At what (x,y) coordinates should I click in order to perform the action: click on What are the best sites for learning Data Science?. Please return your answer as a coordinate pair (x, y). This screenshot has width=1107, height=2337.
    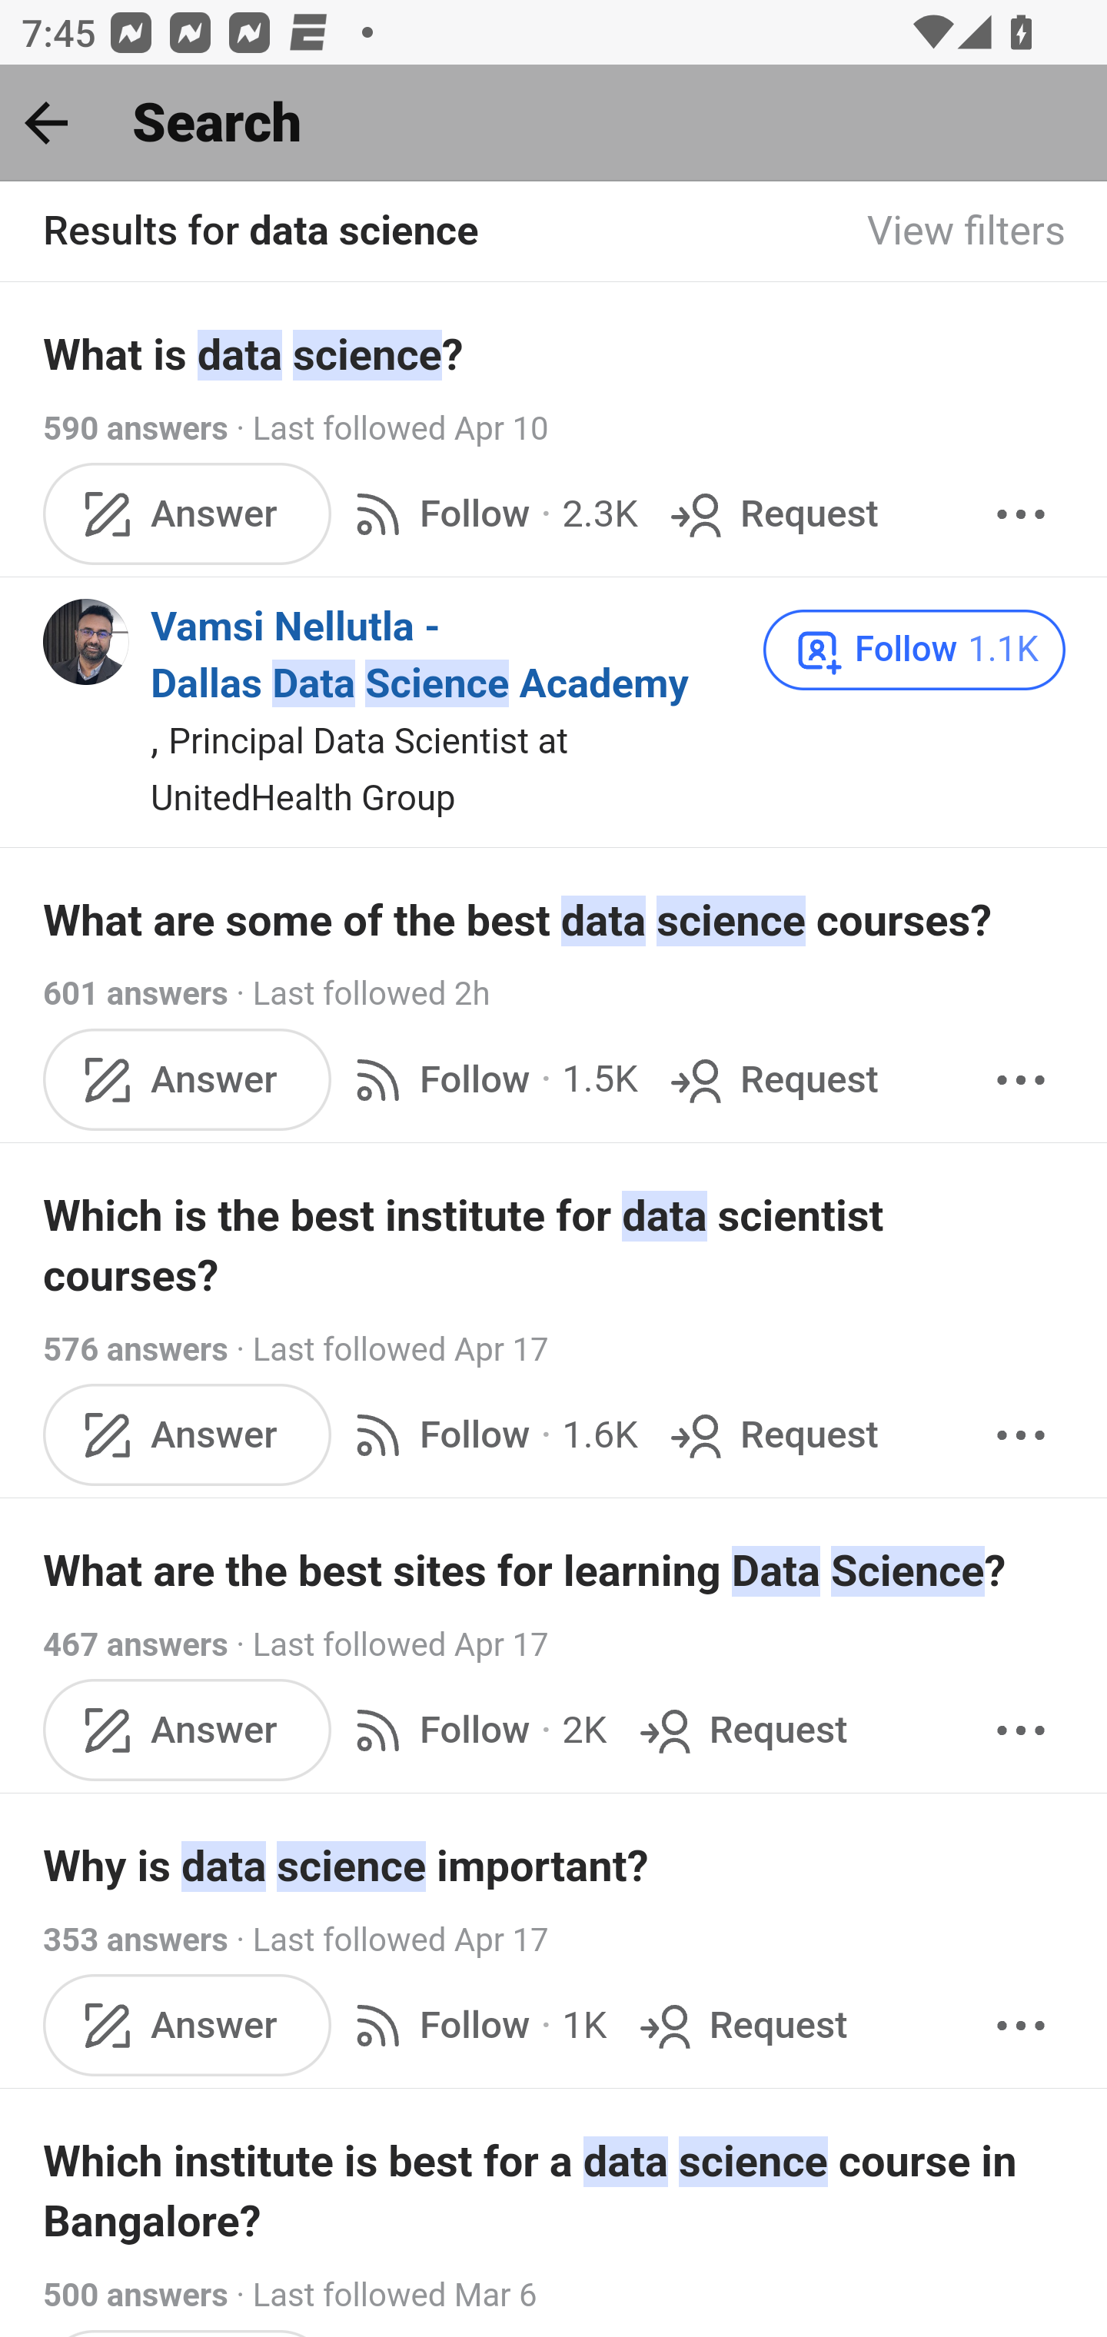
    Looking at the image, I should click on (555, 1571).